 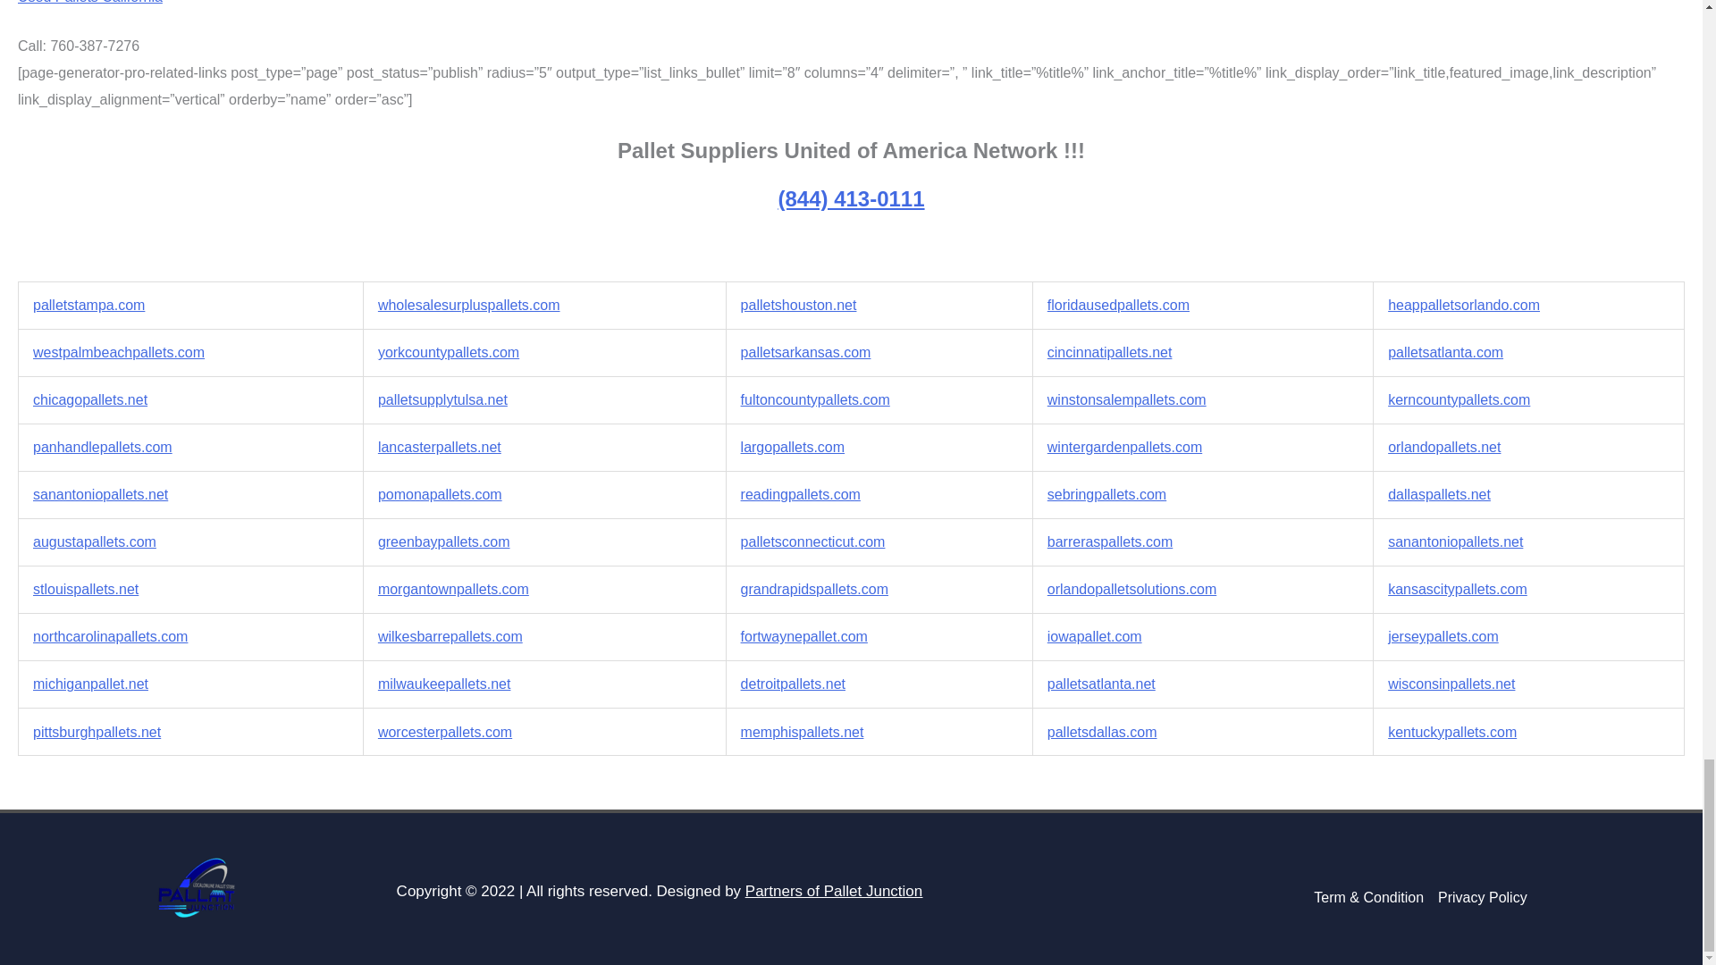 What do you see at coordinates (1464, 304) in the screenshot?
I see `heappalletsorlando.com` at bounding box center [1464, 304].